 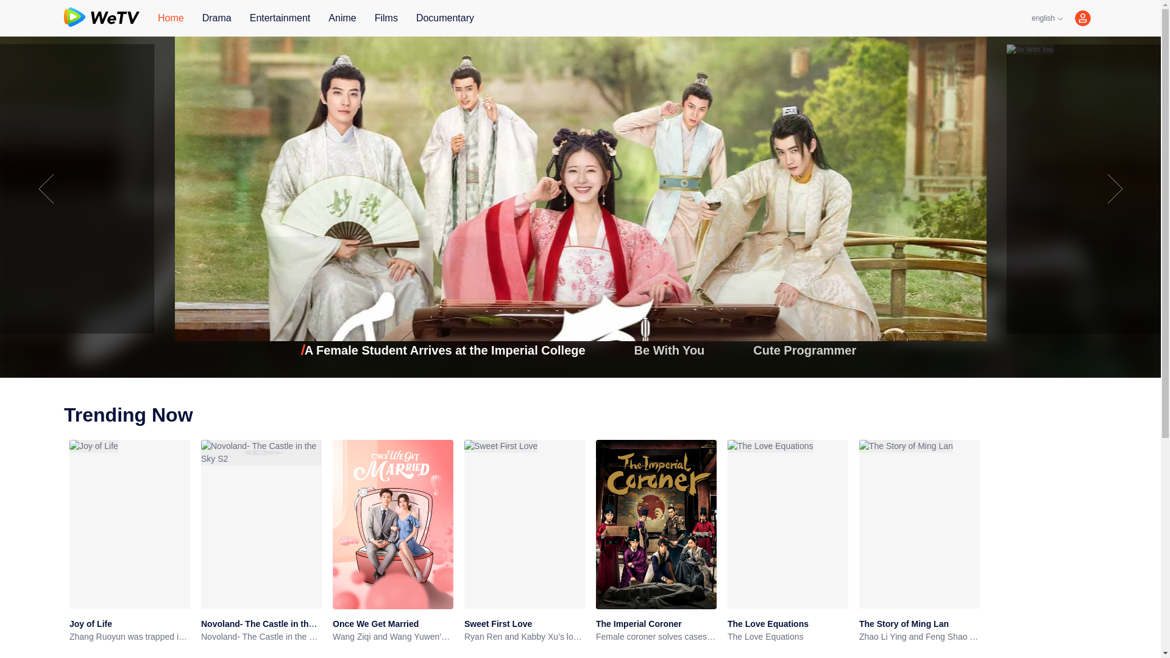 What do you see at coordinates (445, 350) in the screenshot?
I see `A Female Student Arrives at the Imperial College` at bounding box center [445, 350].